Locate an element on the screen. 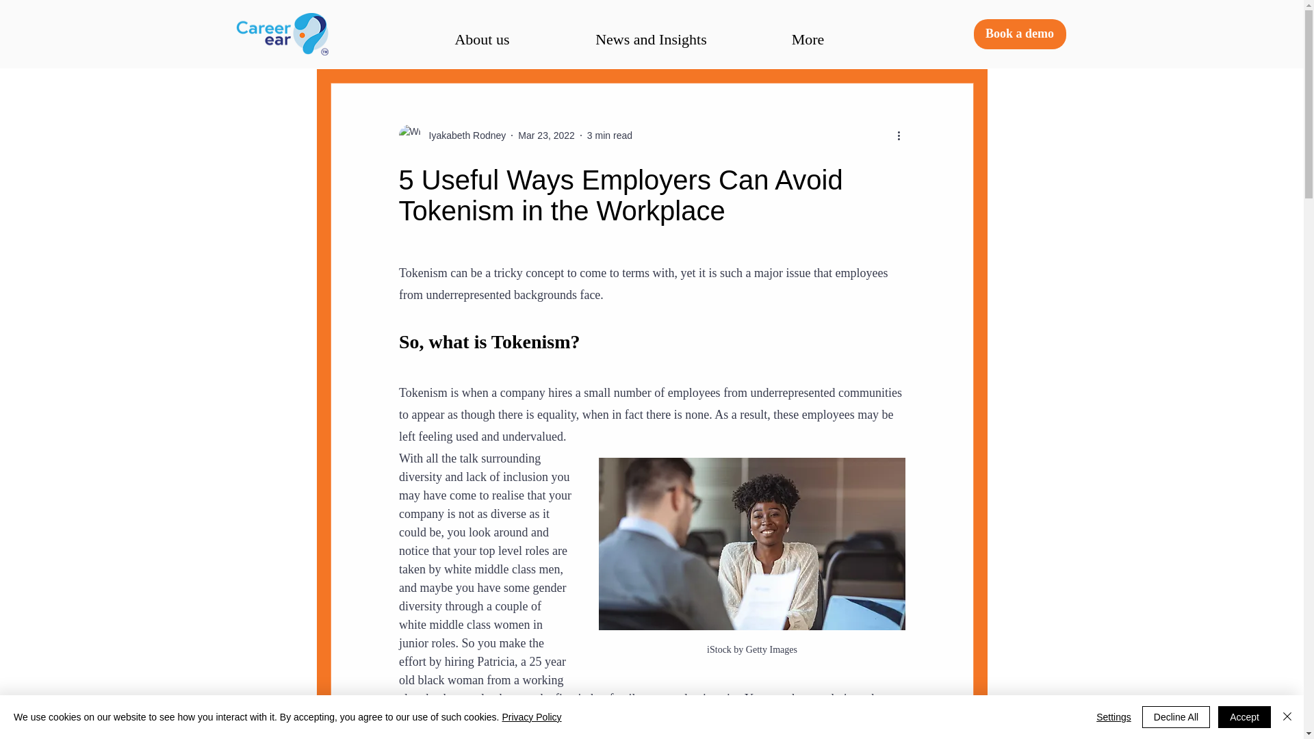  3 min read is located at coordinates (609, 135).